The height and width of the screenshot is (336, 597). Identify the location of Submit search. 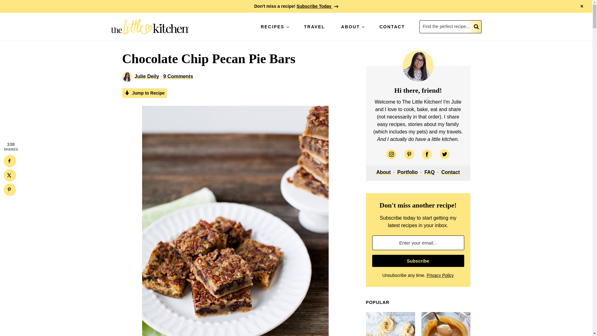
(476, 26).